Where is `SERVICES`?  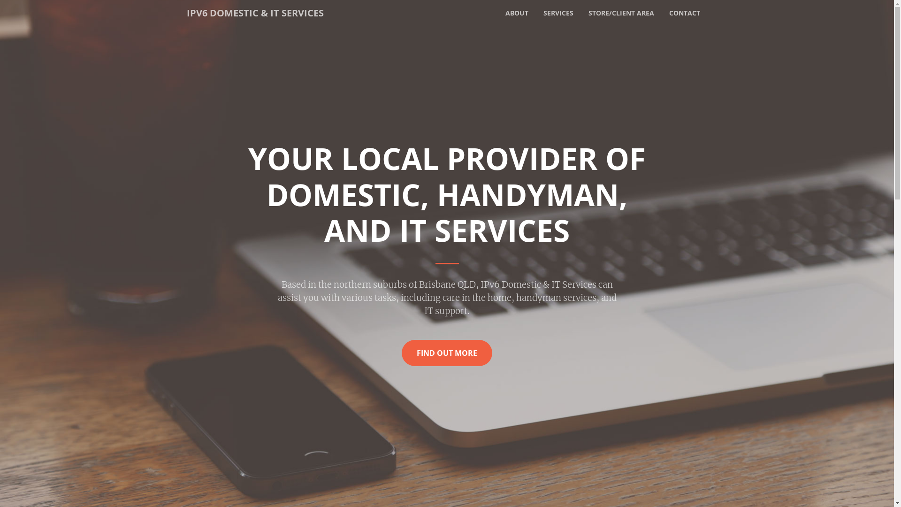
SERVICES is located at coordinates (558, 13).